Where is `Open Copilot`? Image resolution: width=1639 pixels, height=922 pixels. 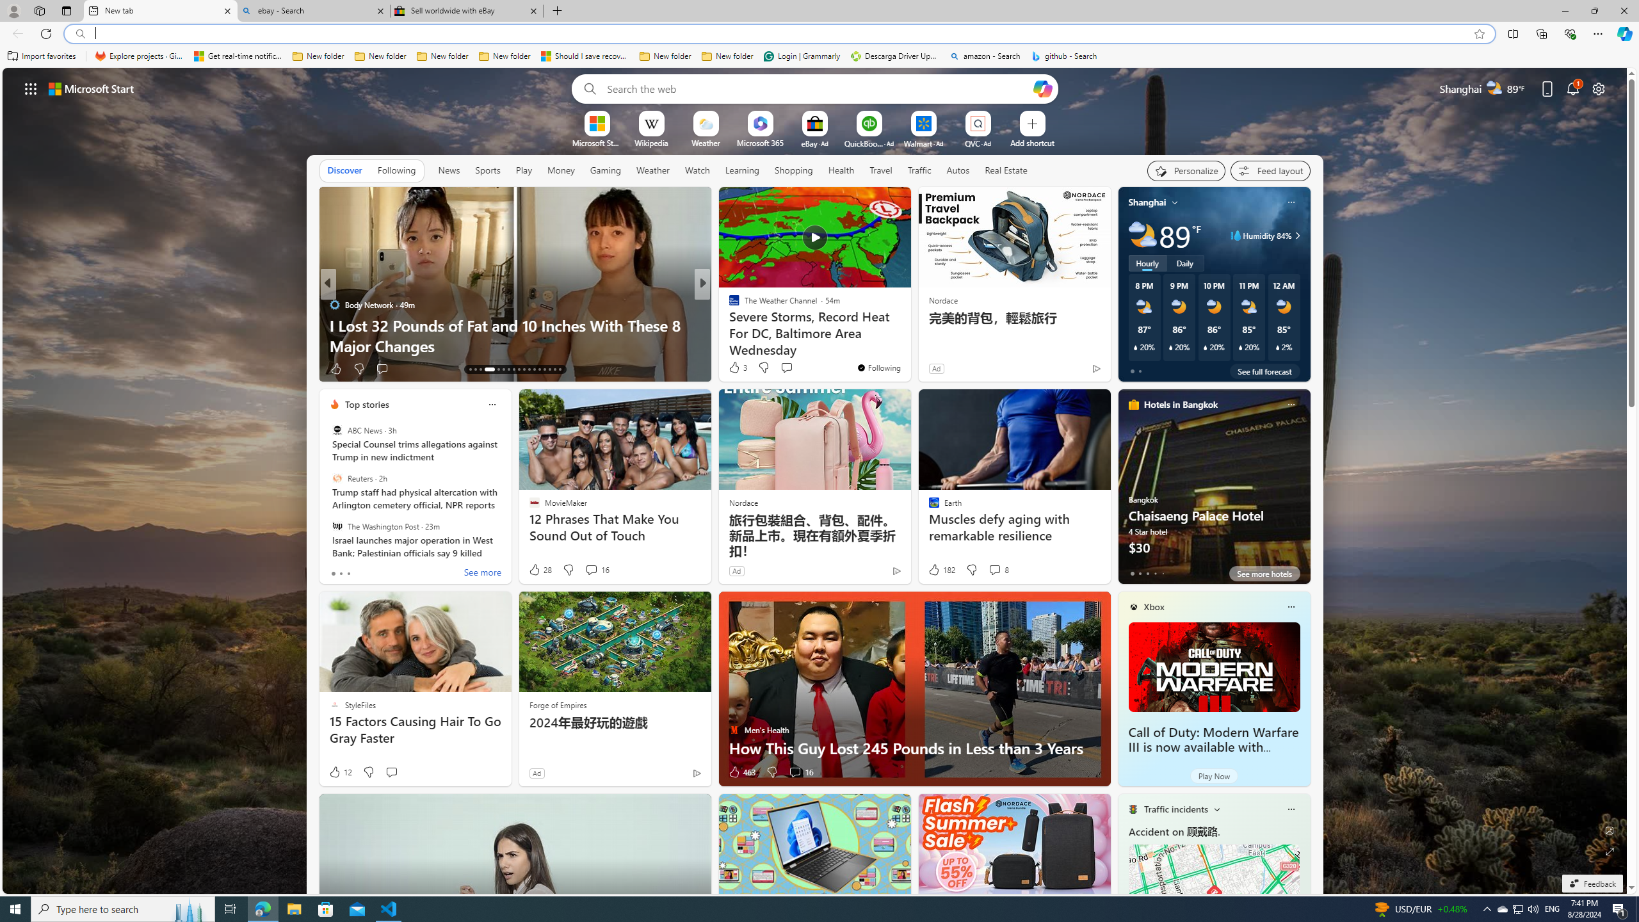 Open Copilot is located at coordinates (1043, 88).